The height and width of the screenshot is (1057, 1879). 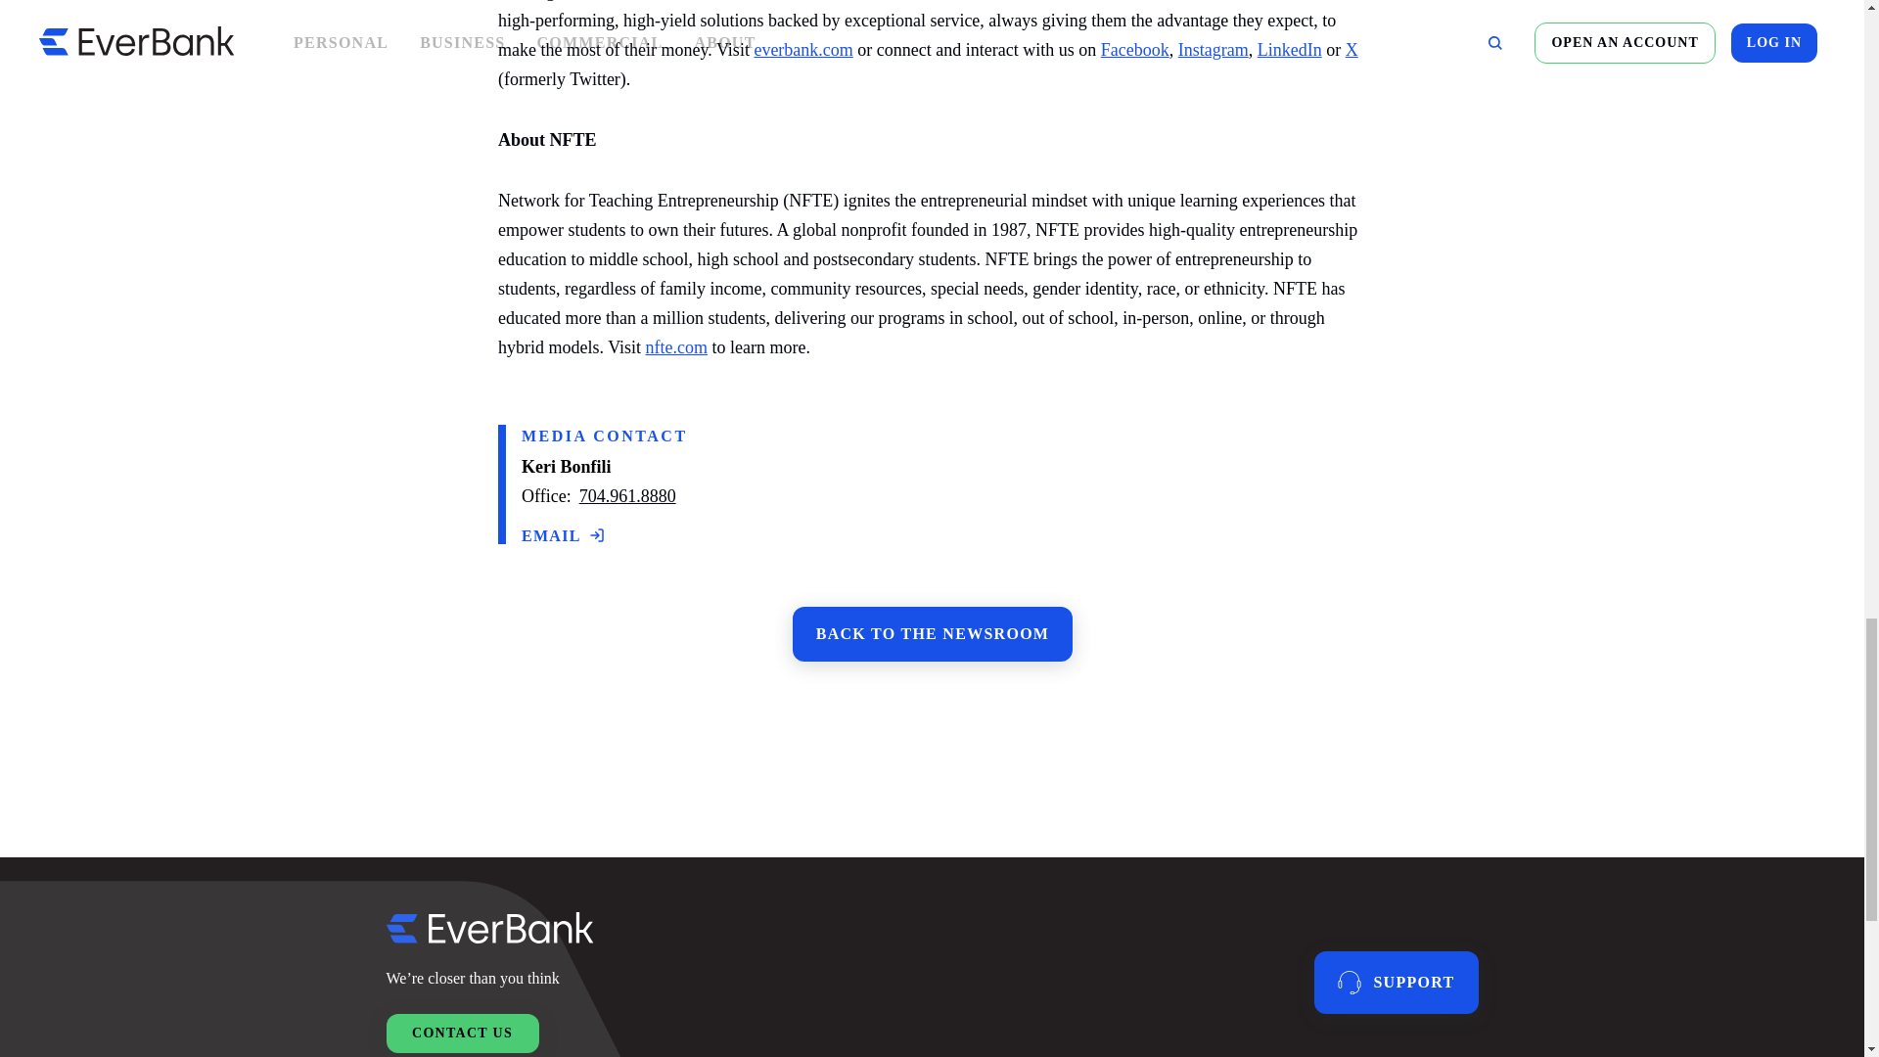 I want to click on EMAIL, so click(x=562, y=534).